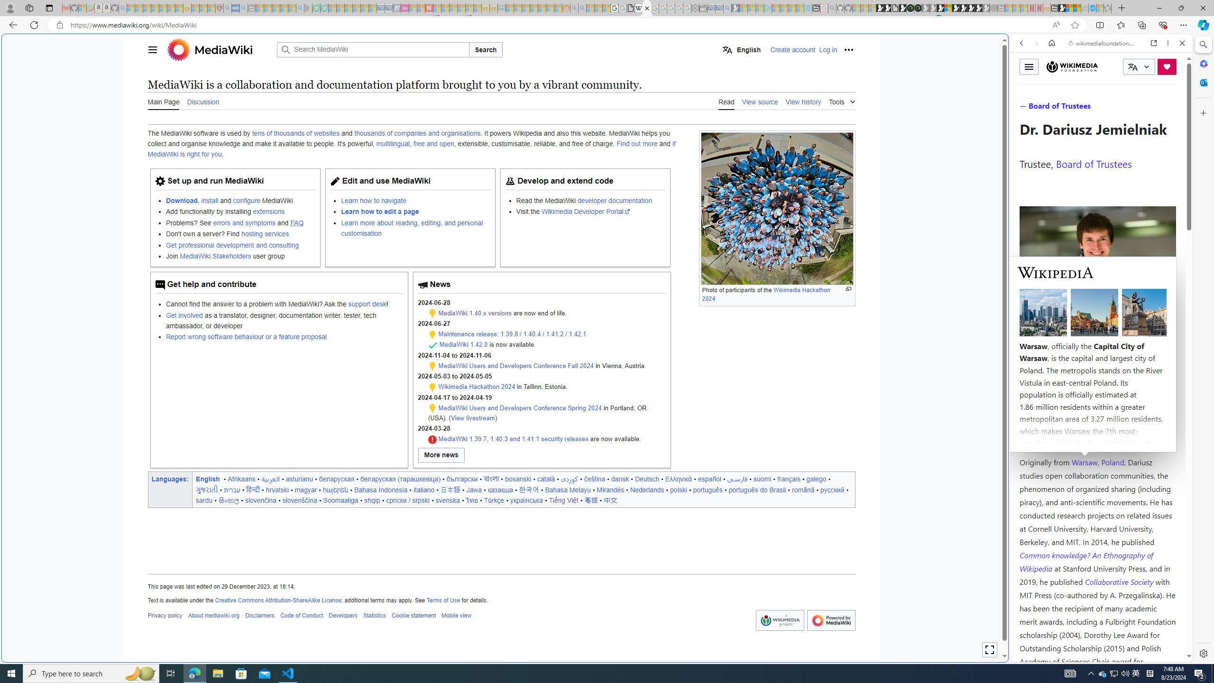 The height and width of the screenshot is (683, 1214). What do you see at coordinates (284, 337) in the screenshot?
I see `Report wrong software behaviour or a feature proposal` at bounding box center [284, 337].